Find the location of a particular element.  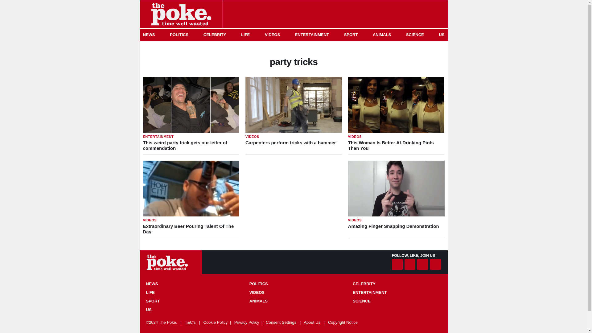

SPORT is located at coordinates (396, 115).